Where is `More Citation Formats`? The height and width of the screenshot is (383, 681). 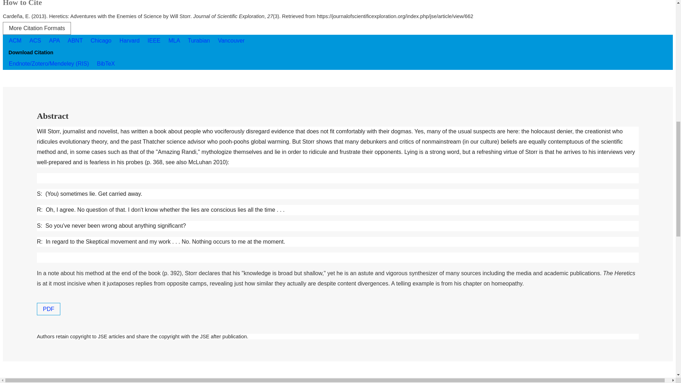 More Citation Formats is located at coordinates (37, 28).